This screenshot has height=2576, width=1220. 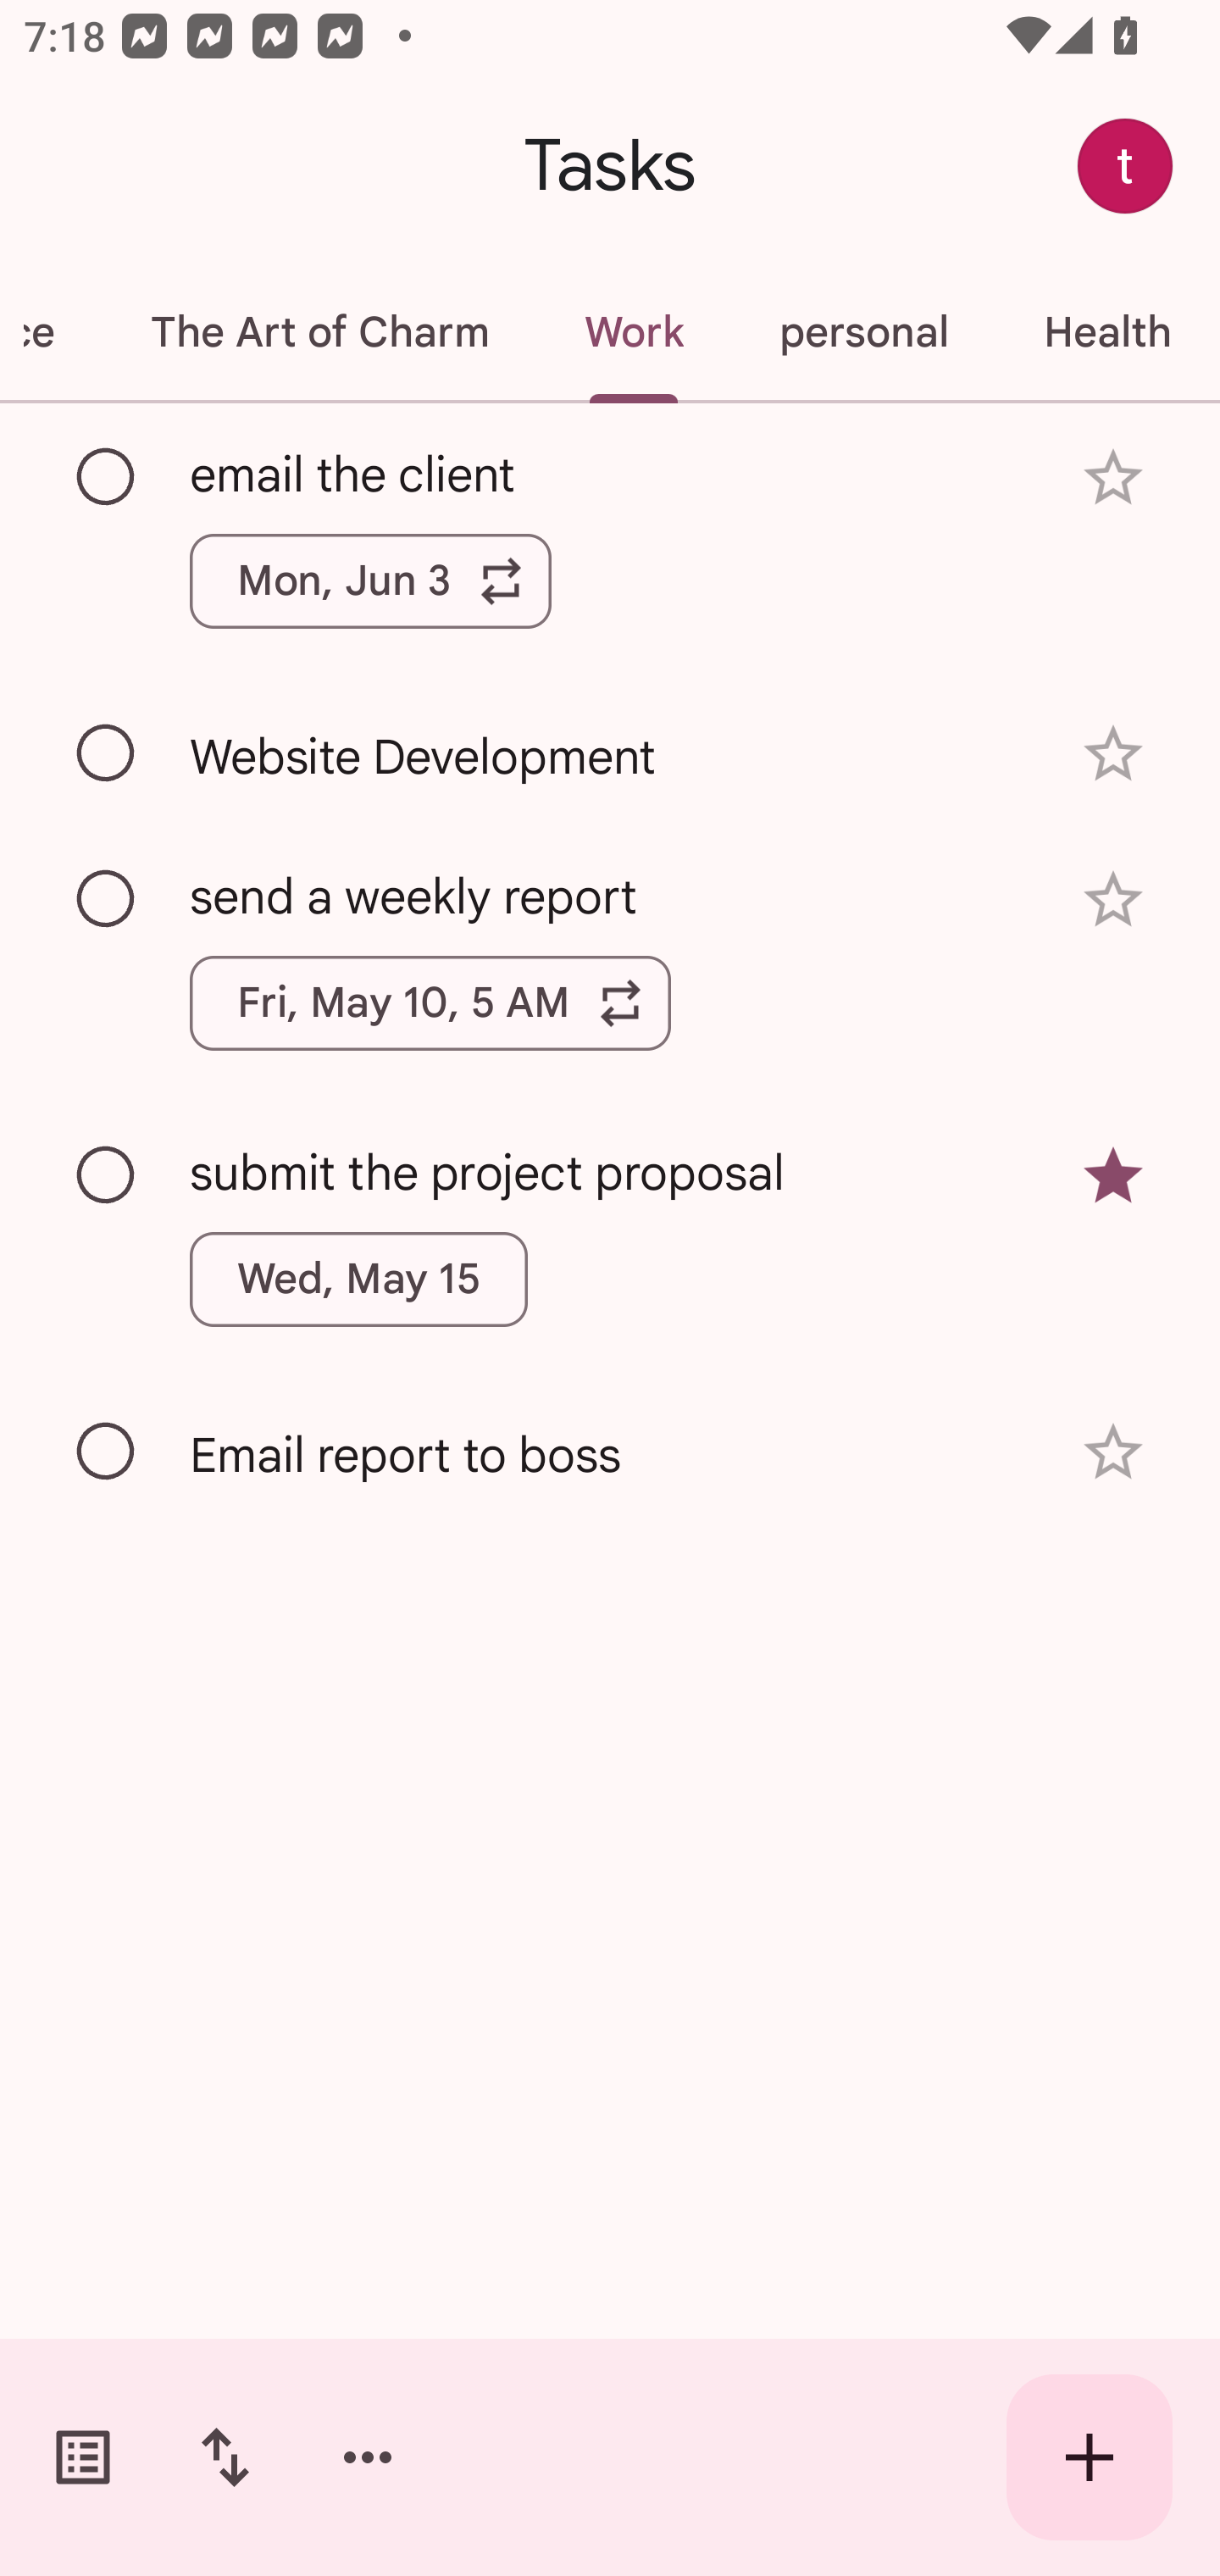 I want to click on Add star, so click(x=1113, y=478).